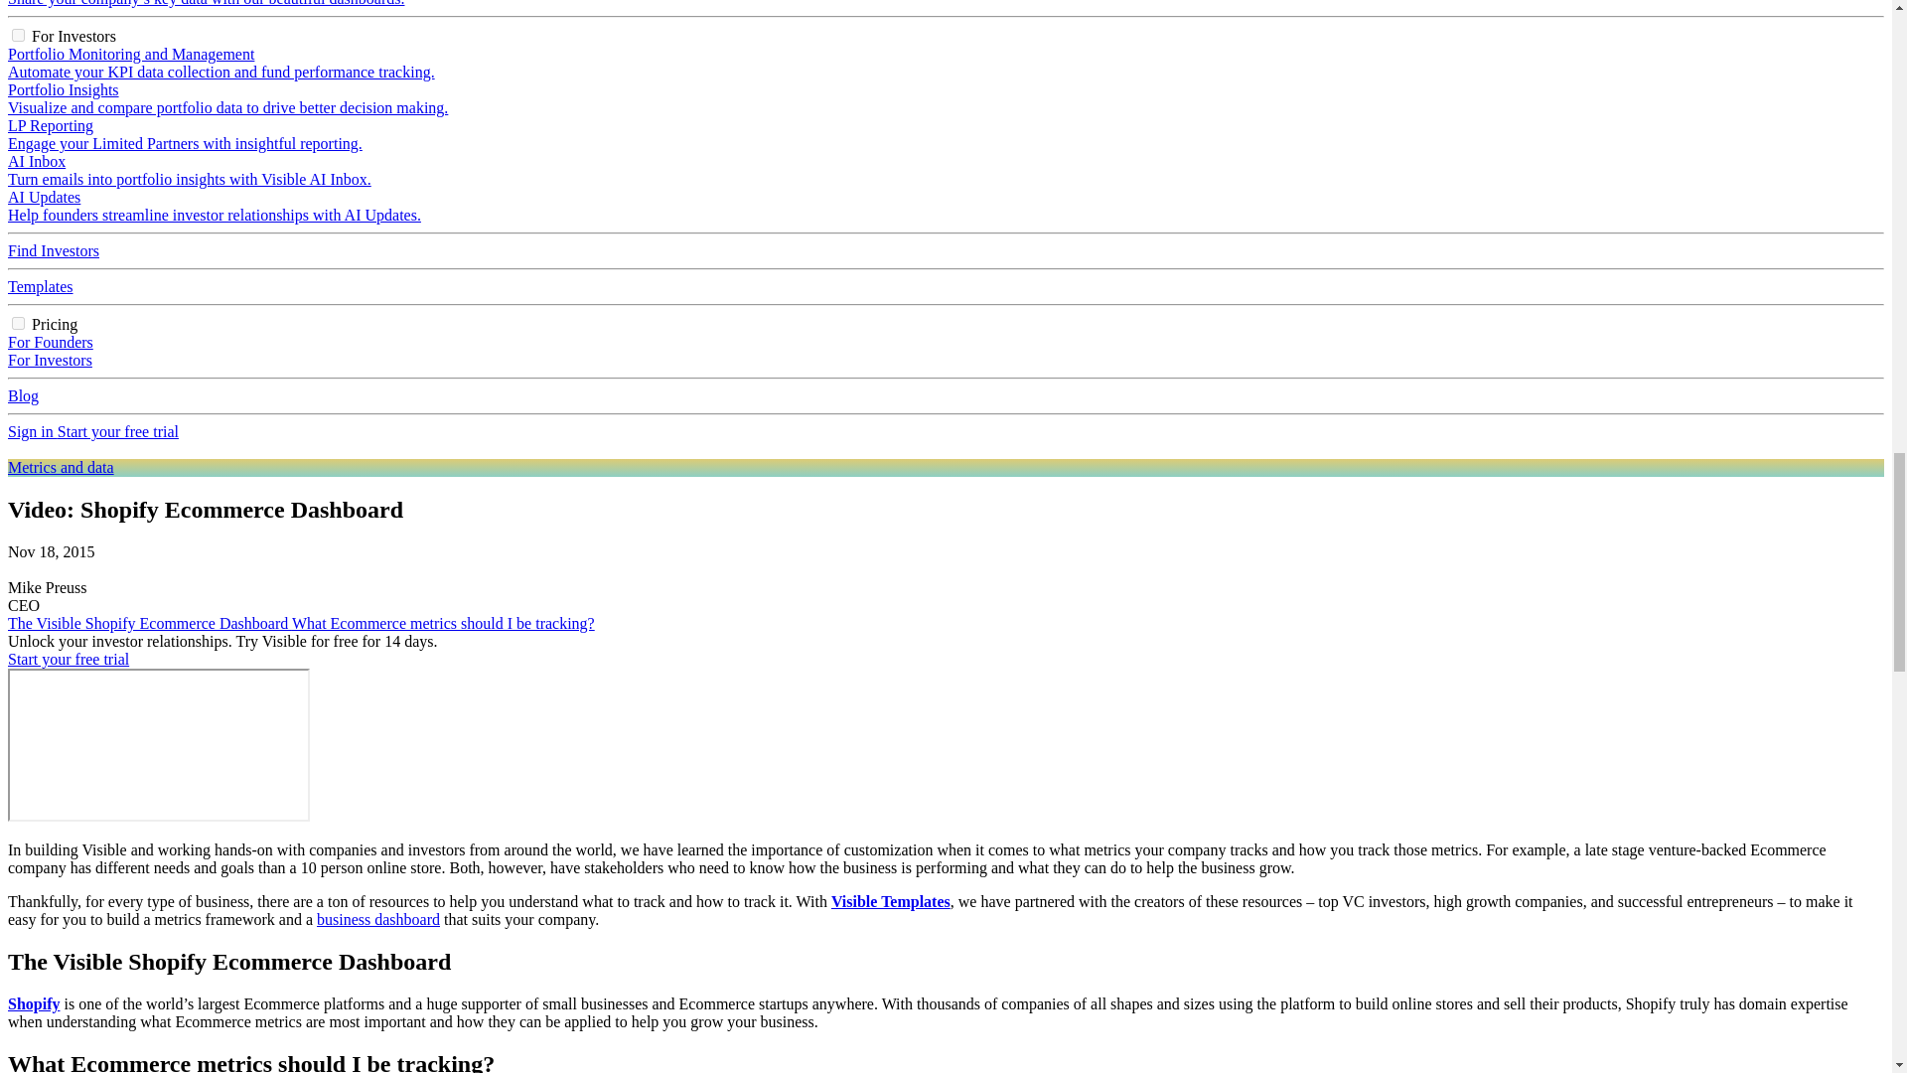  Describe the element at coordinates (890, 900) in the screenshot. I see `Visible Templates` at that location.